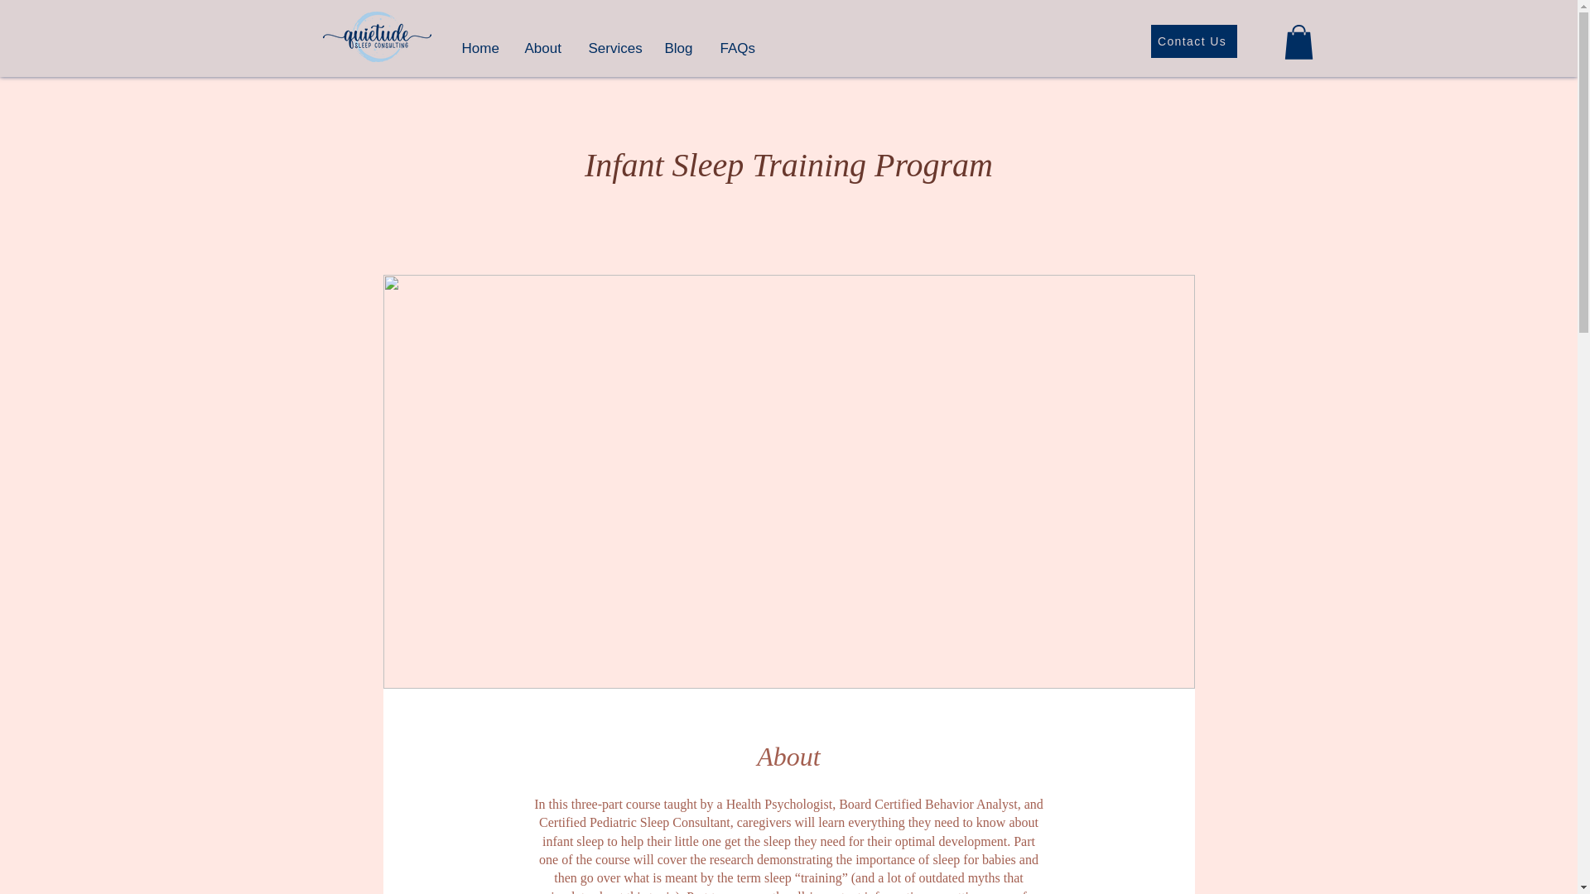 The height and width of the screenshot is (894, 1590). Describe the element at coordinates (479, 41) in the screenshot. I see `Home` at that location.